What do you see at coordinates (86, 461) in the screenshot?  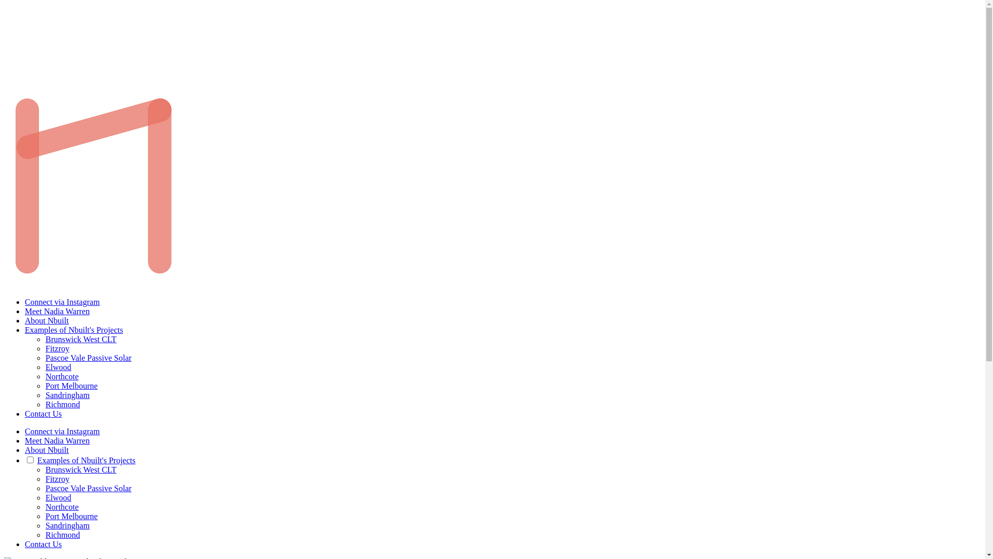 I see `Examples of Nbuilt's Projects` at bounding box center [86, 461].